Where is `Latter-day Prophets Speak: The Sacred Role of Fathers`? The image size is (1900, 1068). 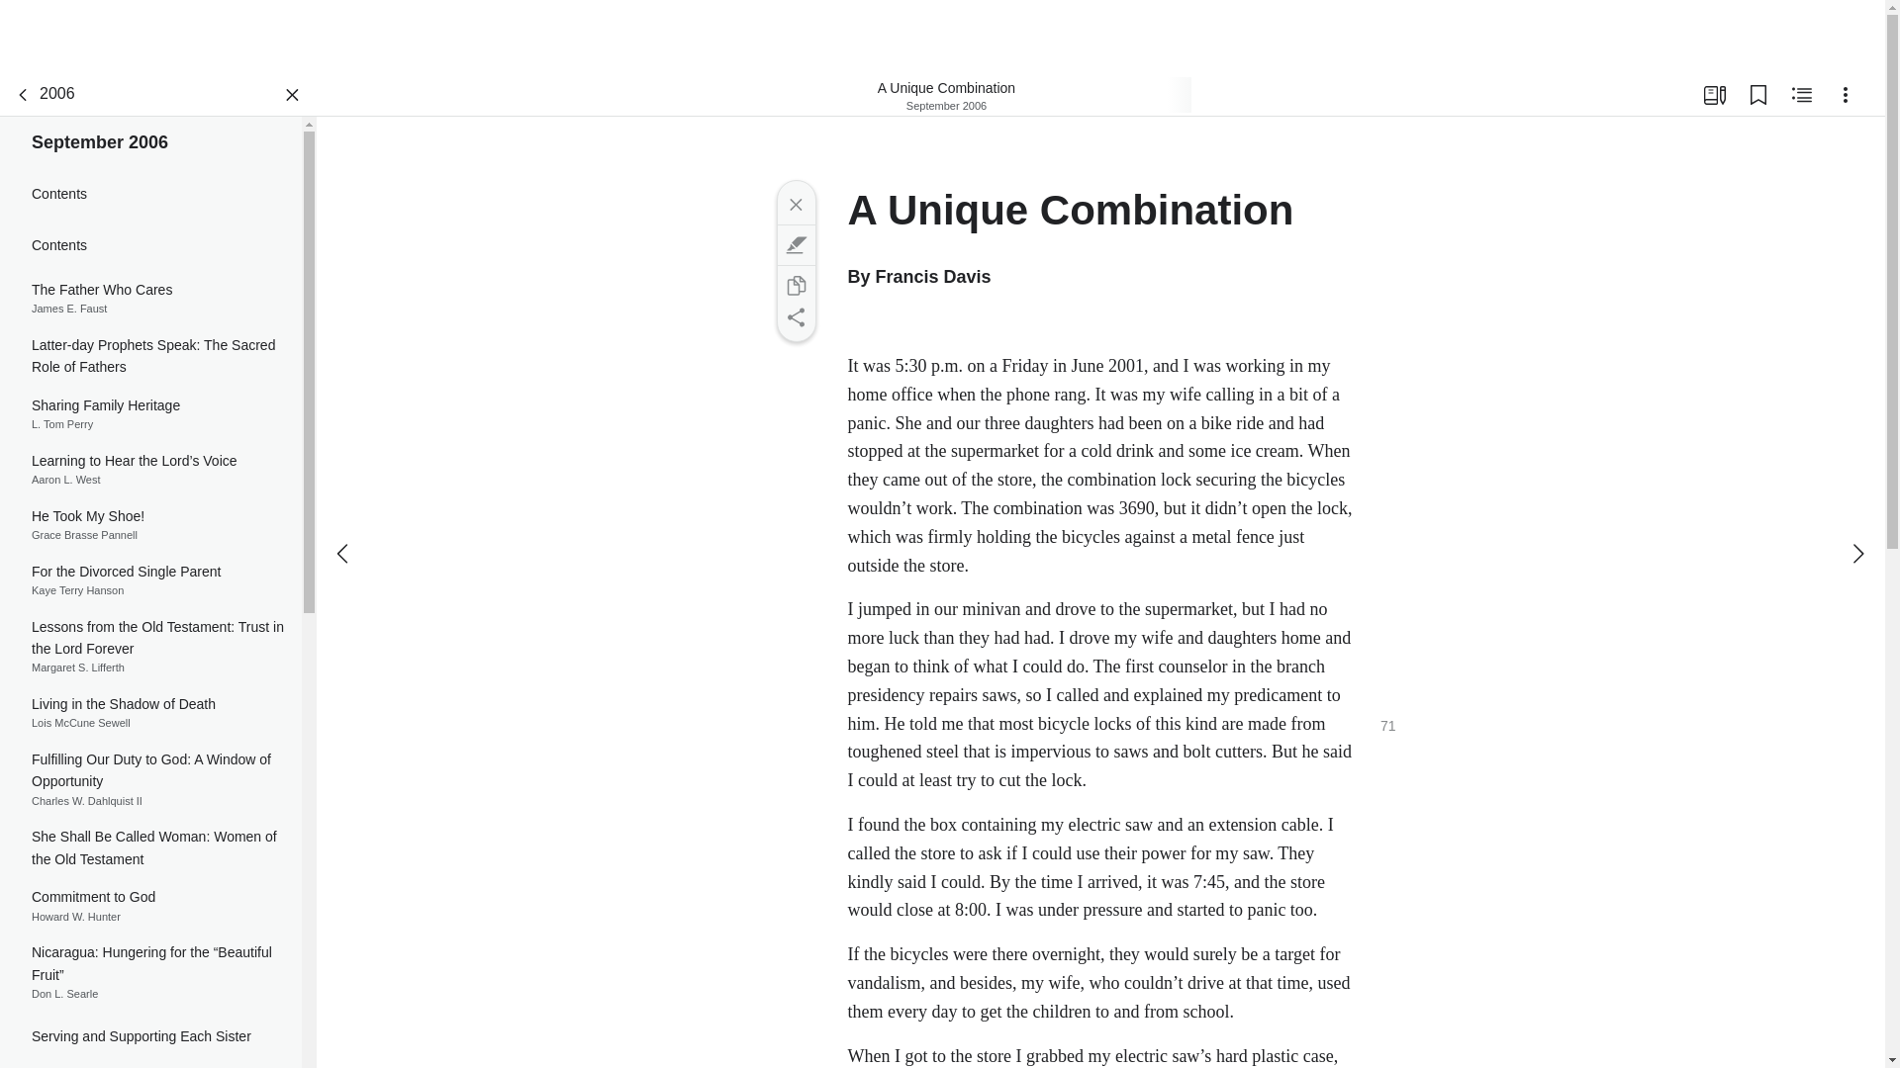
Latter-day Prophets Speak: The Sacred Role of Fathers is located at coordinates (150, 356).